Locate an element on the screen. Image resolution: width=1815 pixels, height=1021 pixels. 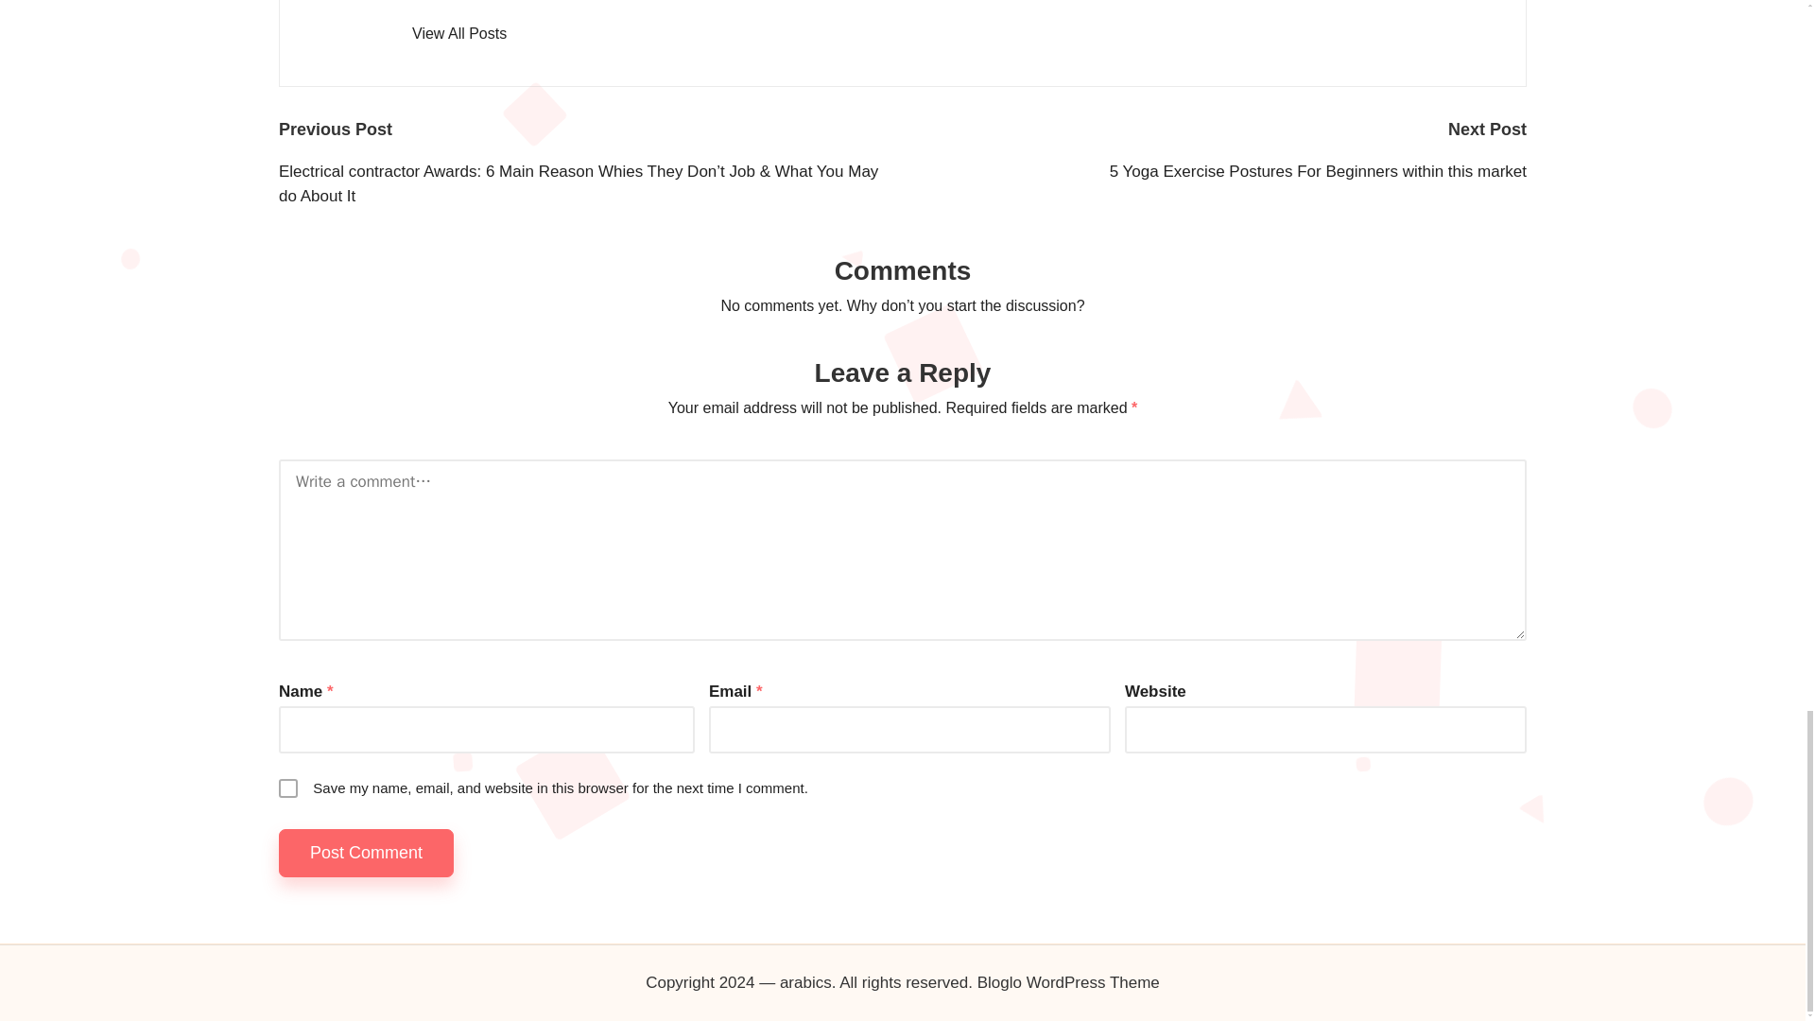
Bloglo WordPress Theme is located at coordinates (1068, 983).